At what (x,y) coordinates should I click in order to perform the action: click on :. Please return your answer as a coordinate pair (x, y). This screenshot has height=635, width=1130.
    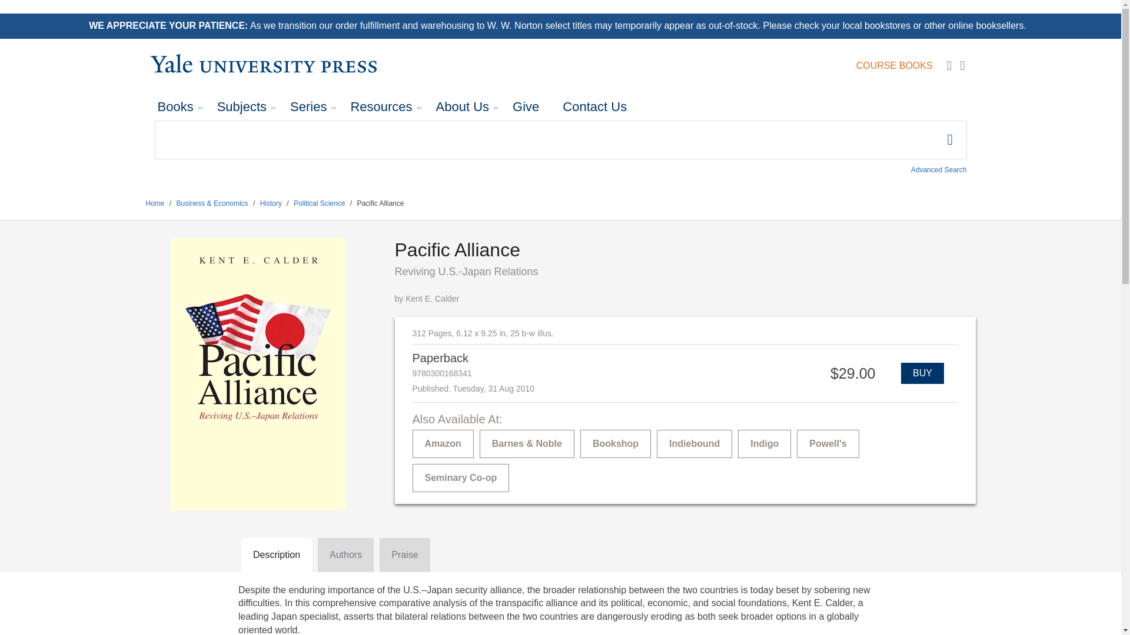
    Looking at the image, I should click on (560, 140).